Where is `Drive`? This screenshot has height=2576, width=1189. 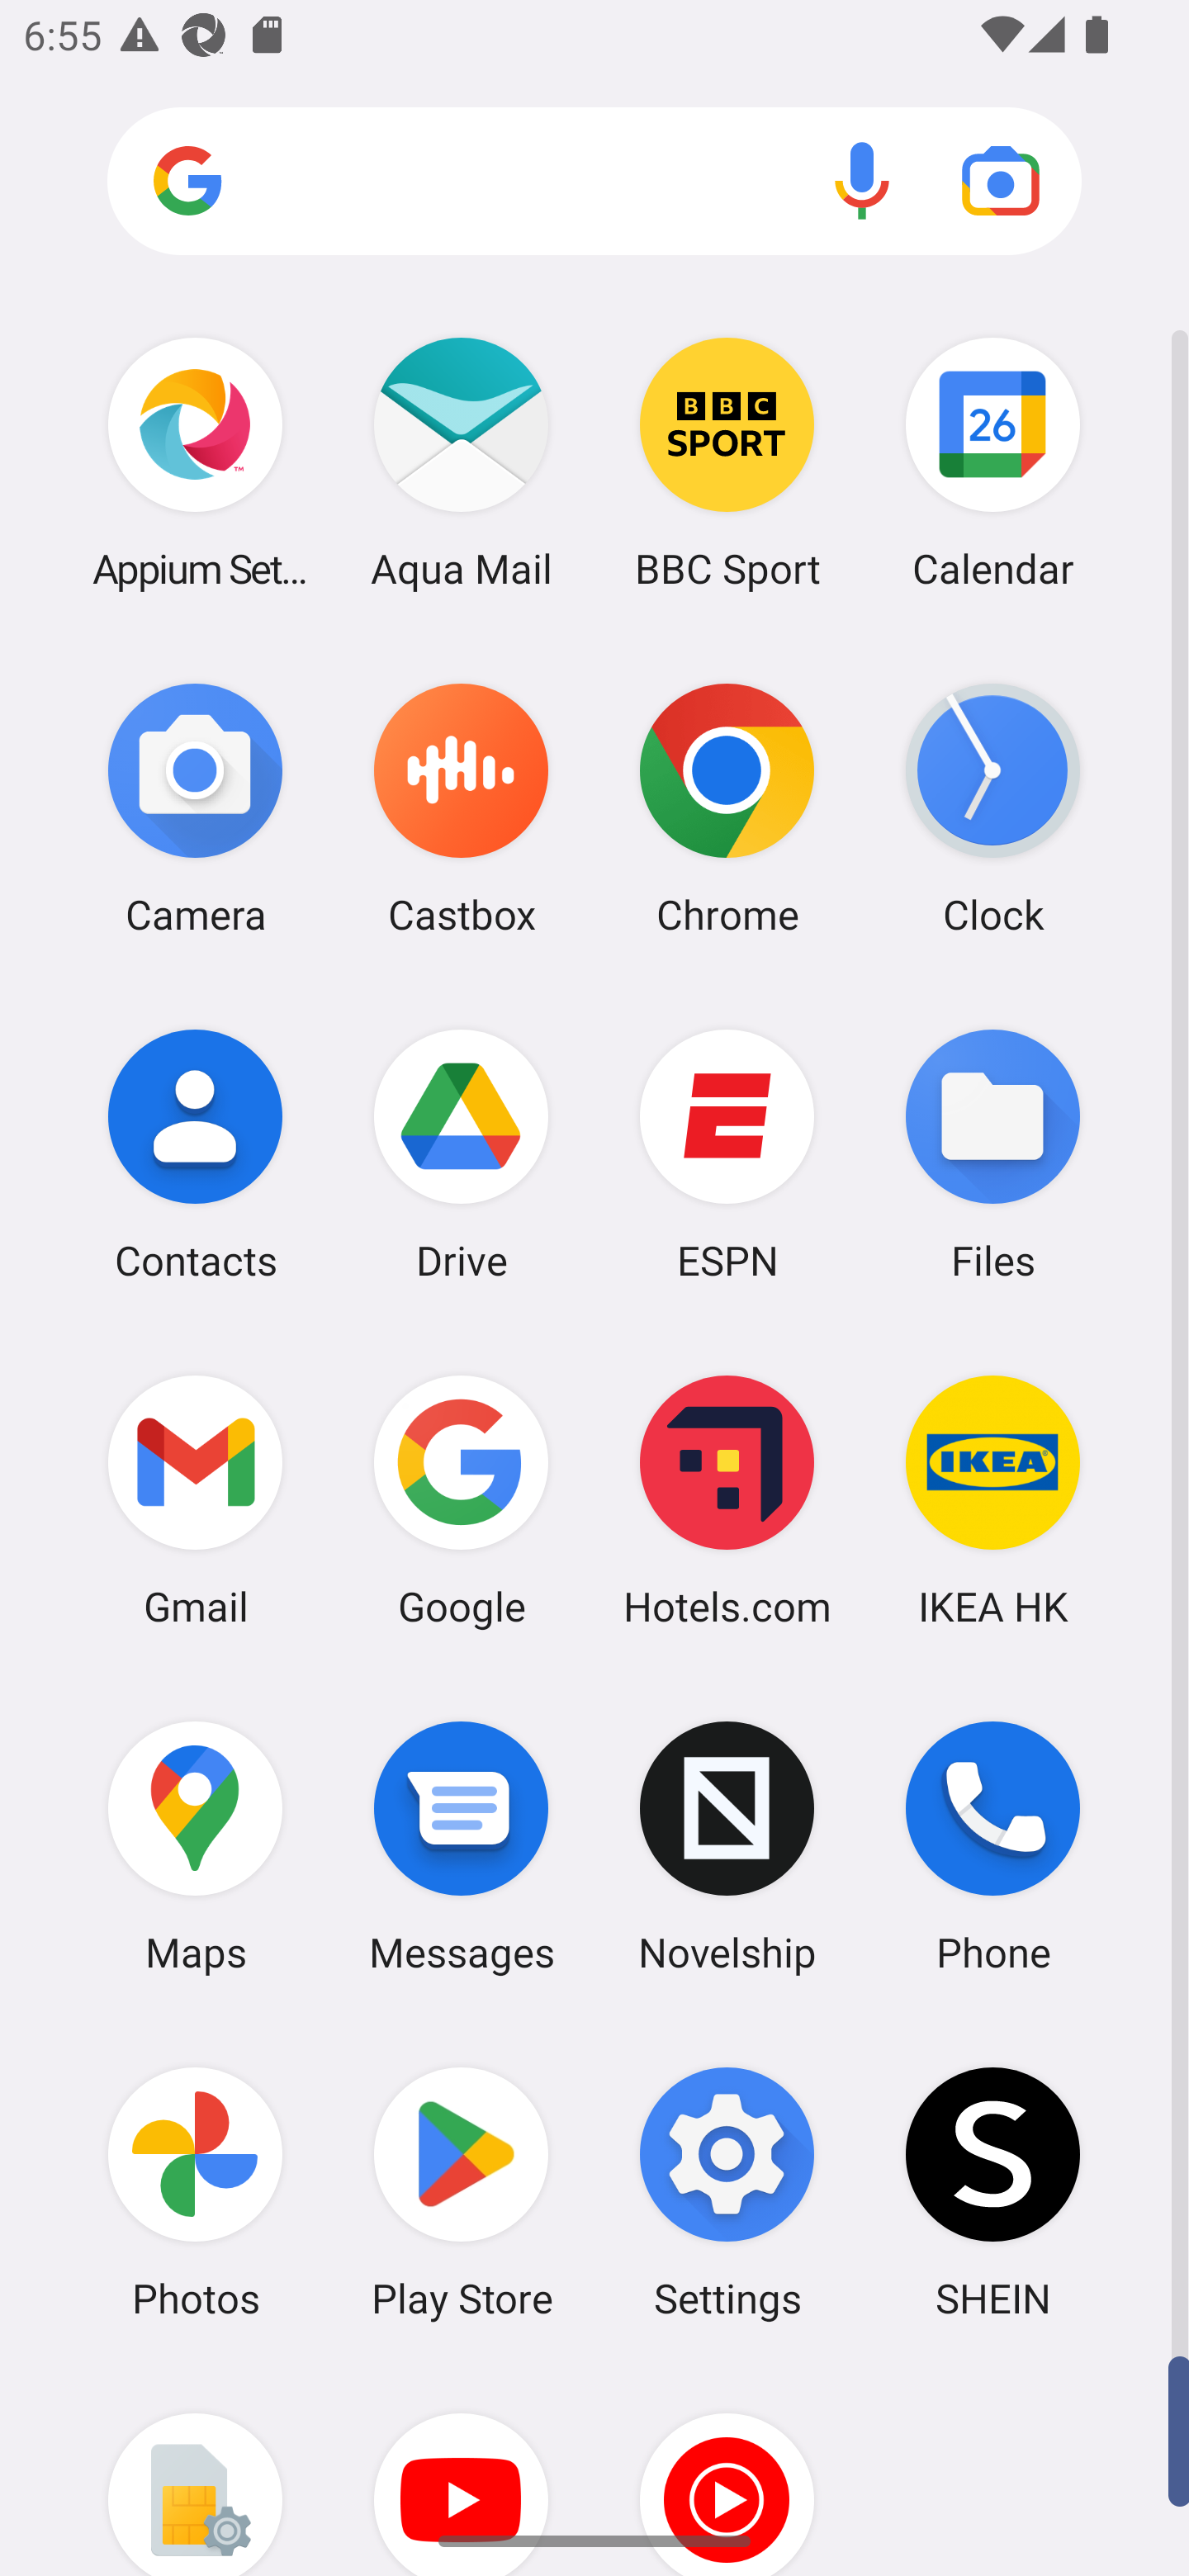 Drive is located at coordinates (461, 1153).